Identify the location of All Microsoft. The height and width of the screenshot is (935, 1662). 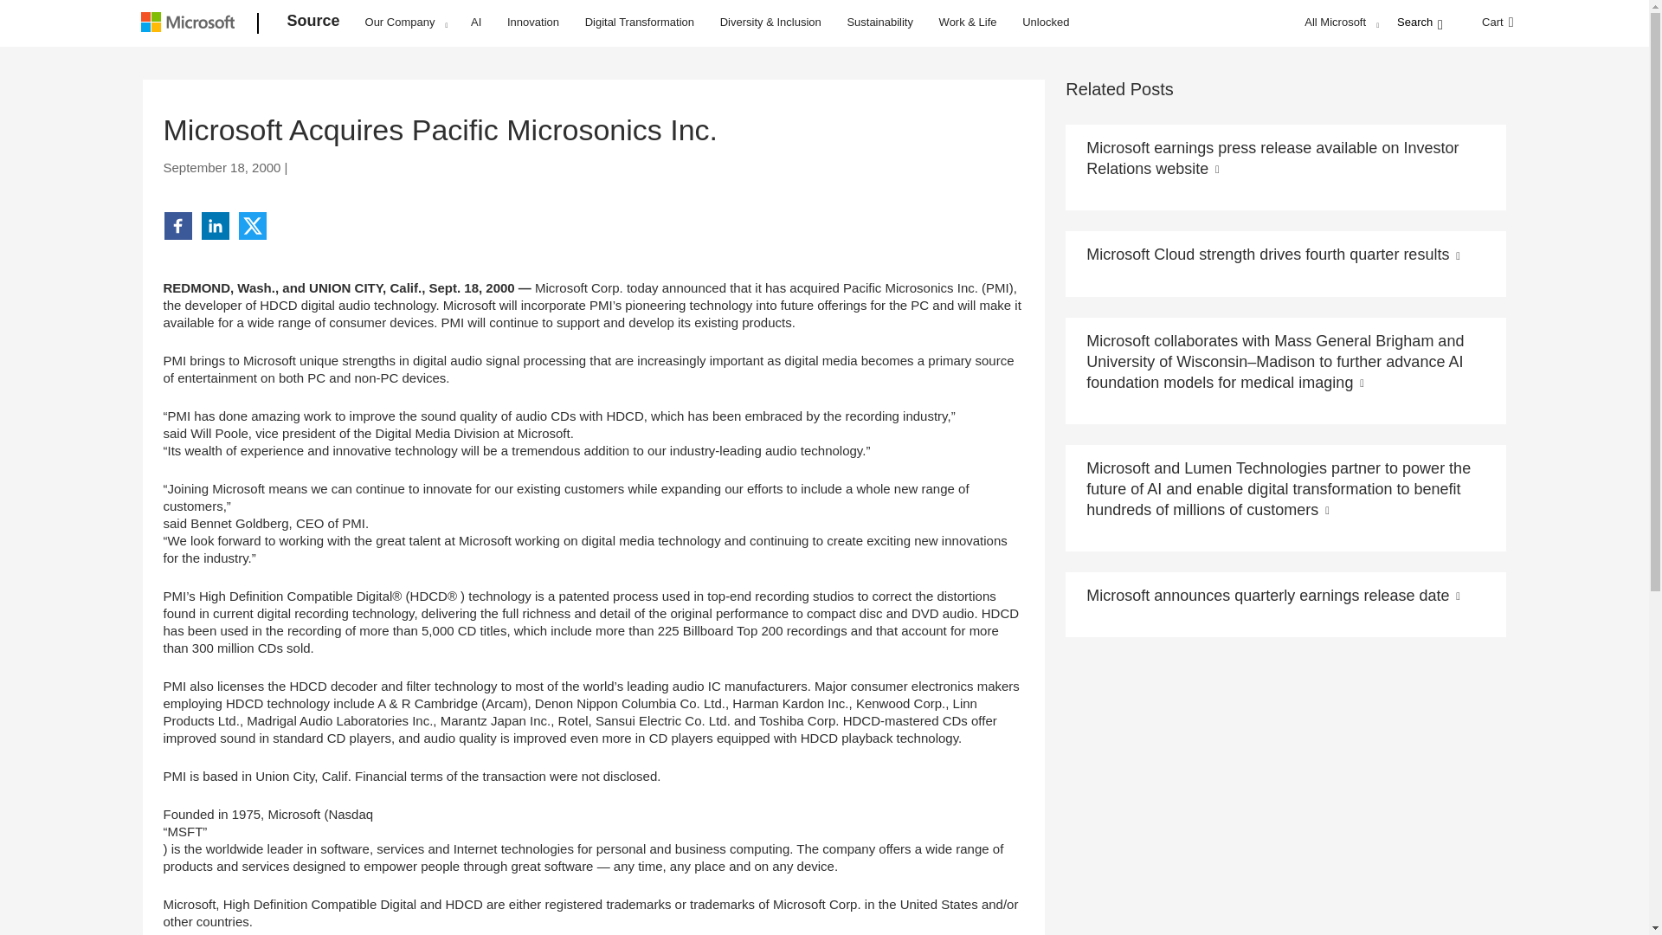
(1339, 22).